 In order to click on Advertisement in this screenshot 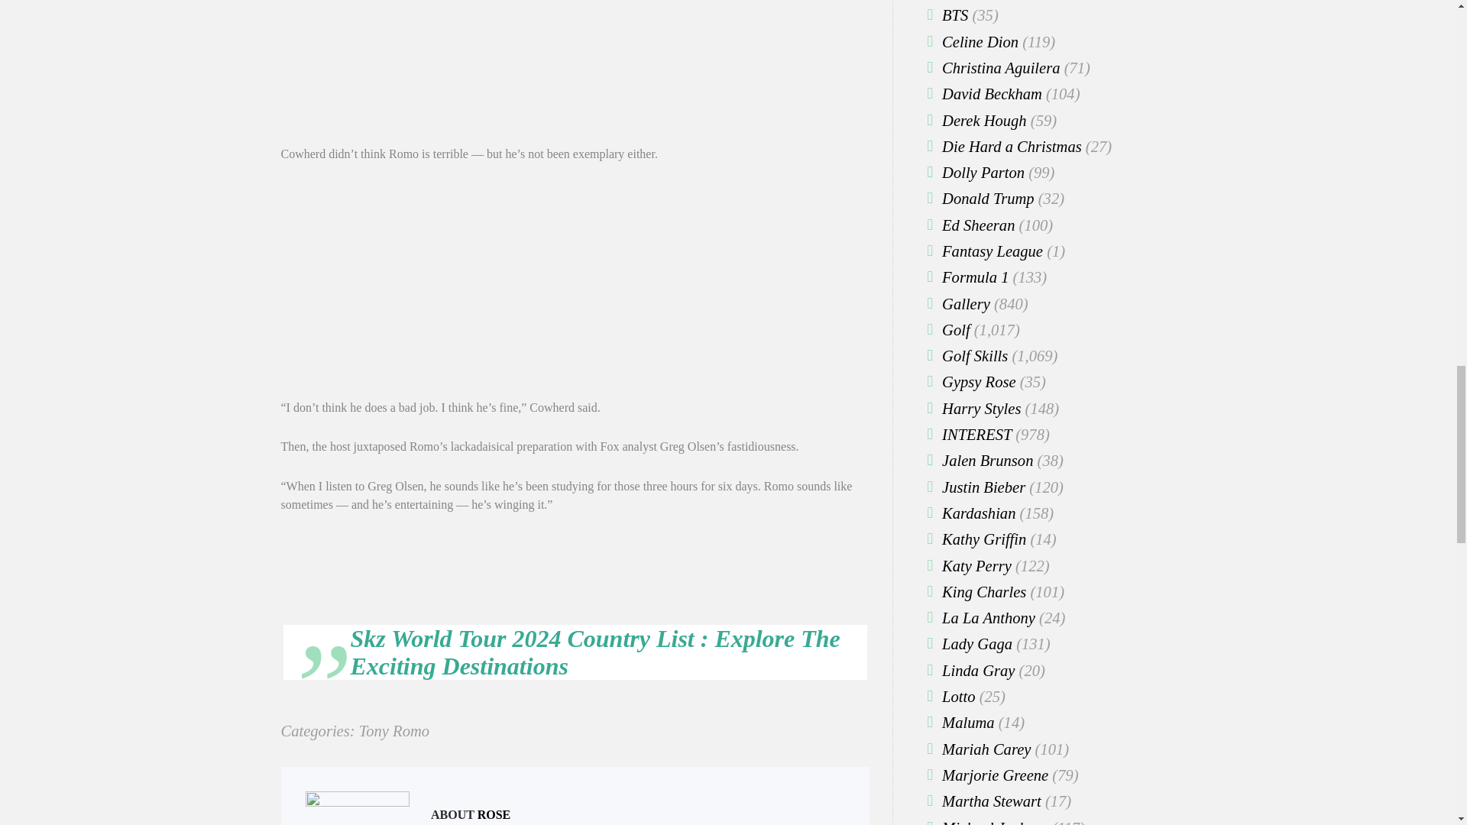, I will do `click(575, 291)`.